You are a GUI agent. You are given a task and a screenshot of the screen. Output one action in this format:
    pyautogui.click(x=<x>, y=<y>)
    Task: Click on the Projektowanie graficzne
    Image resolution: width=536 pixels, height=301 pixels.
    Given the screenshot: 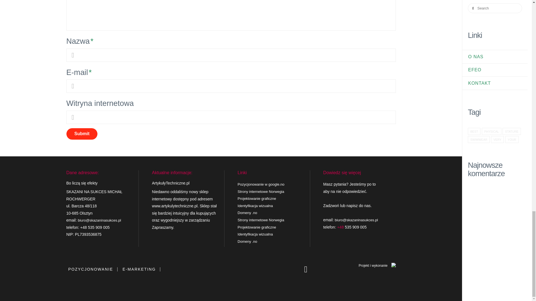 What is the action you would take?
    pyautogui.click(x=257, y=198)
    